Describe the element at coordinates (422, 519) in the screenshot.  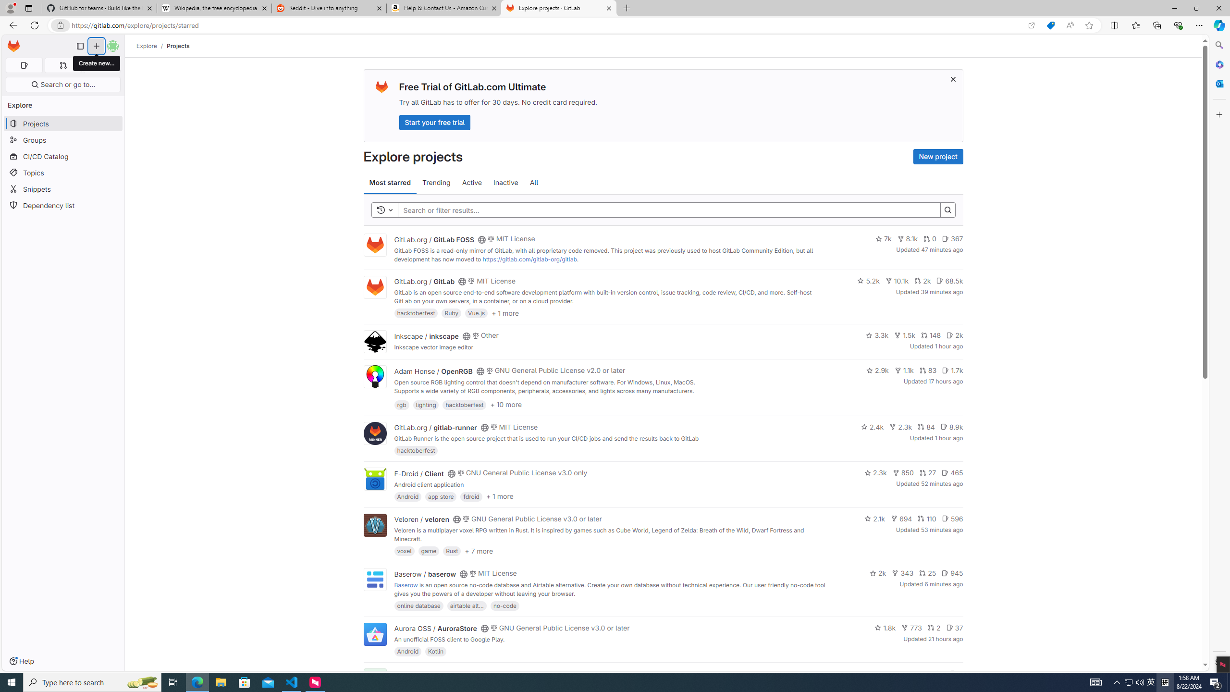
I see `Veloren / veloren` at that location.